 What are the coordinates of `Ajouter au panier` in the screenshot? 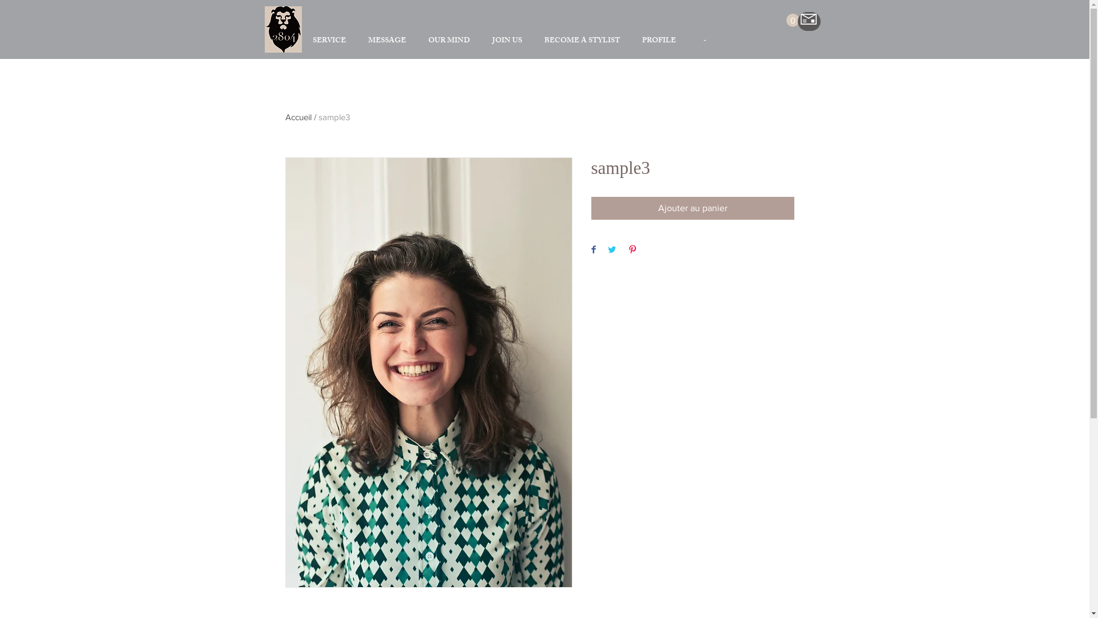 It's located at (693, 208).